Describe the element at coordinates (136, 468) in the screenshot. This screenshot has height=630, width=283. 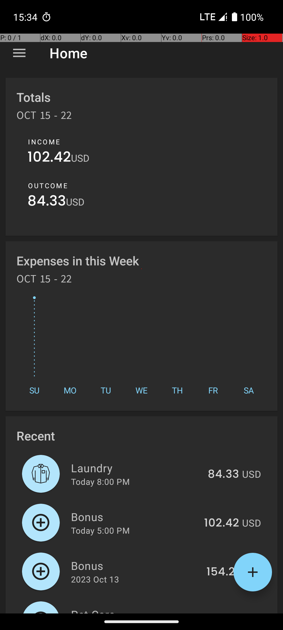
I see `Laundry` at that location.